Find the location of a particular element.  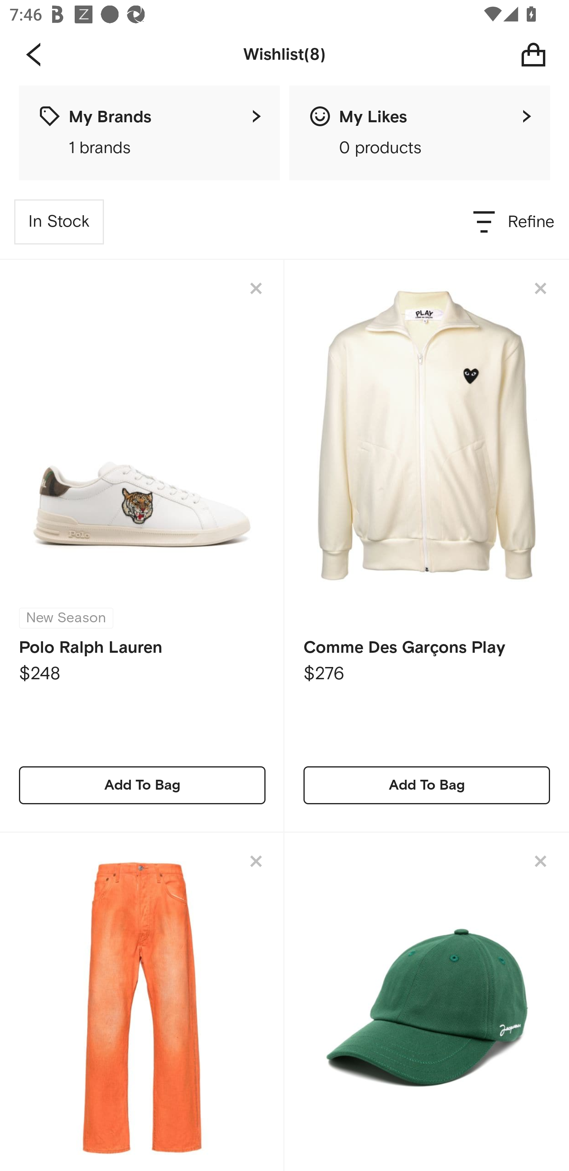

Add To Bag is located at coordinates (427, 785).